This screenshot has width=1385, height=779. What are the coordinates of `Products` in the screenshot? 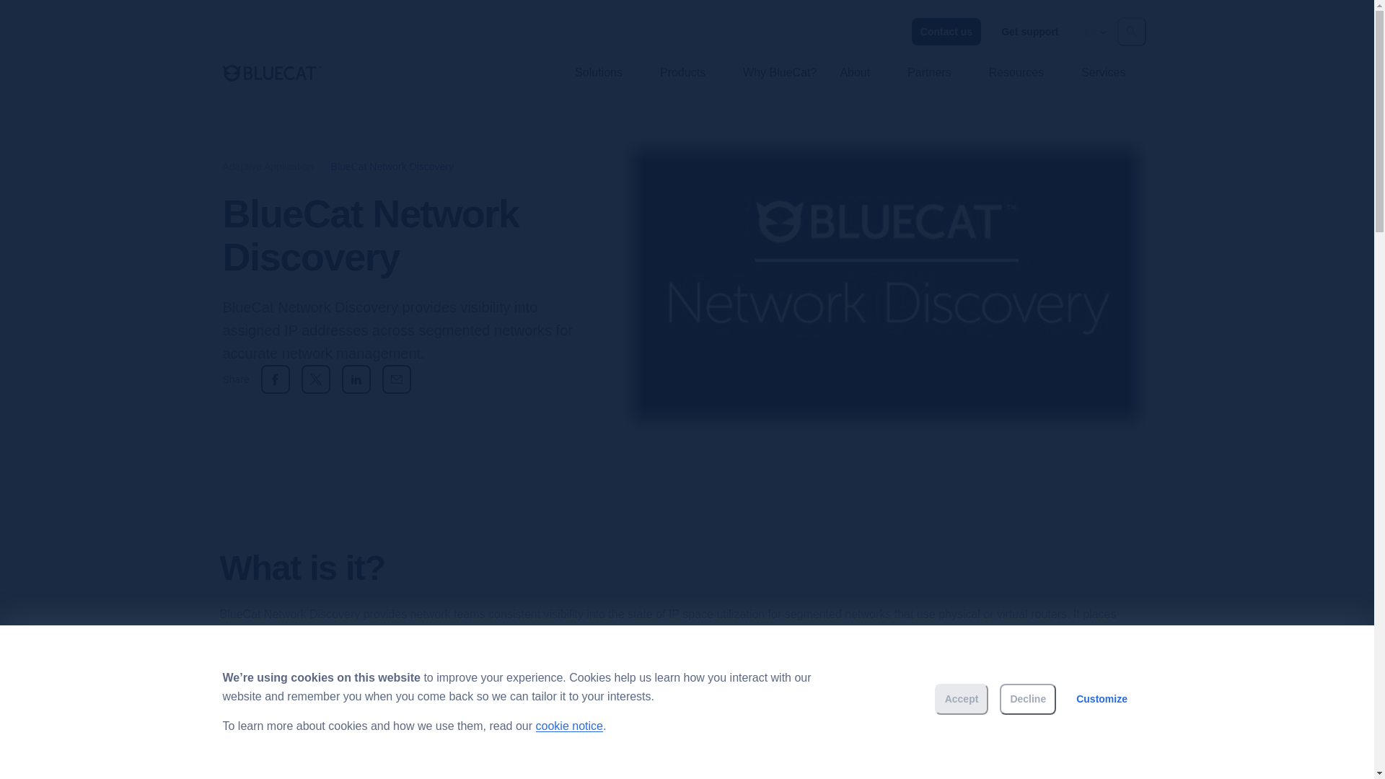 It's located at (682, 72).